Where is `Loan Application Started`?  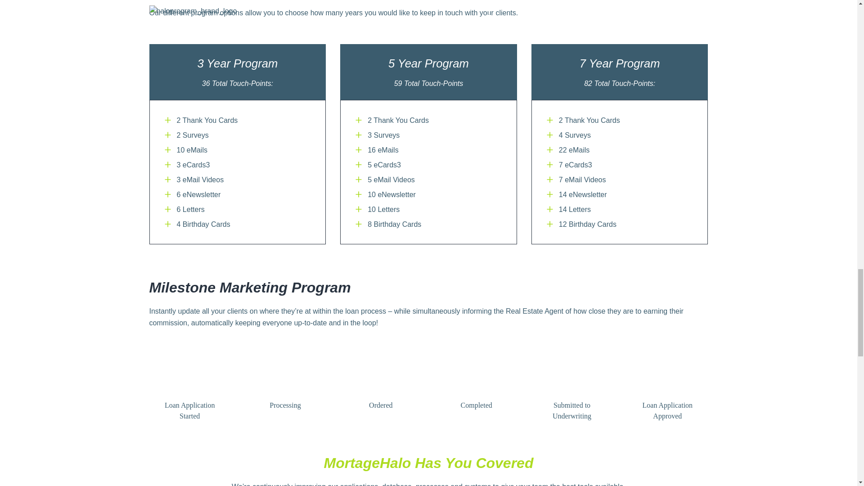 Loan Application Started is located at coordinates (190, 392).